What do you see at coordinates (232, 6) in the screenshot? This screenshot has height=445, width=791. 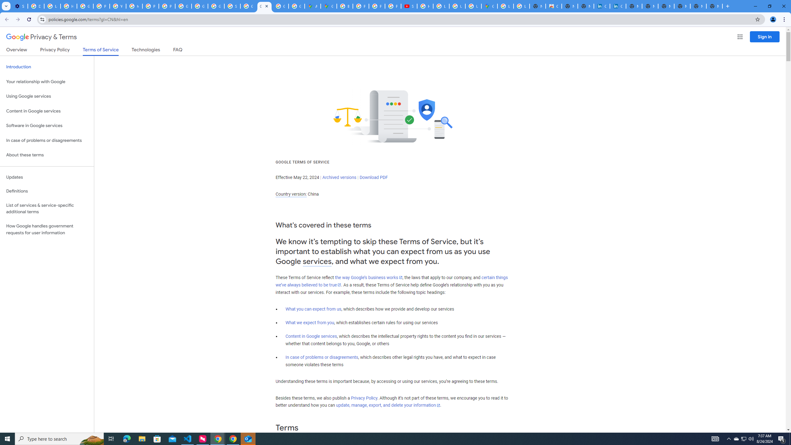 I see `Sign in - Google Accounts` at bounding box center [232, 6].